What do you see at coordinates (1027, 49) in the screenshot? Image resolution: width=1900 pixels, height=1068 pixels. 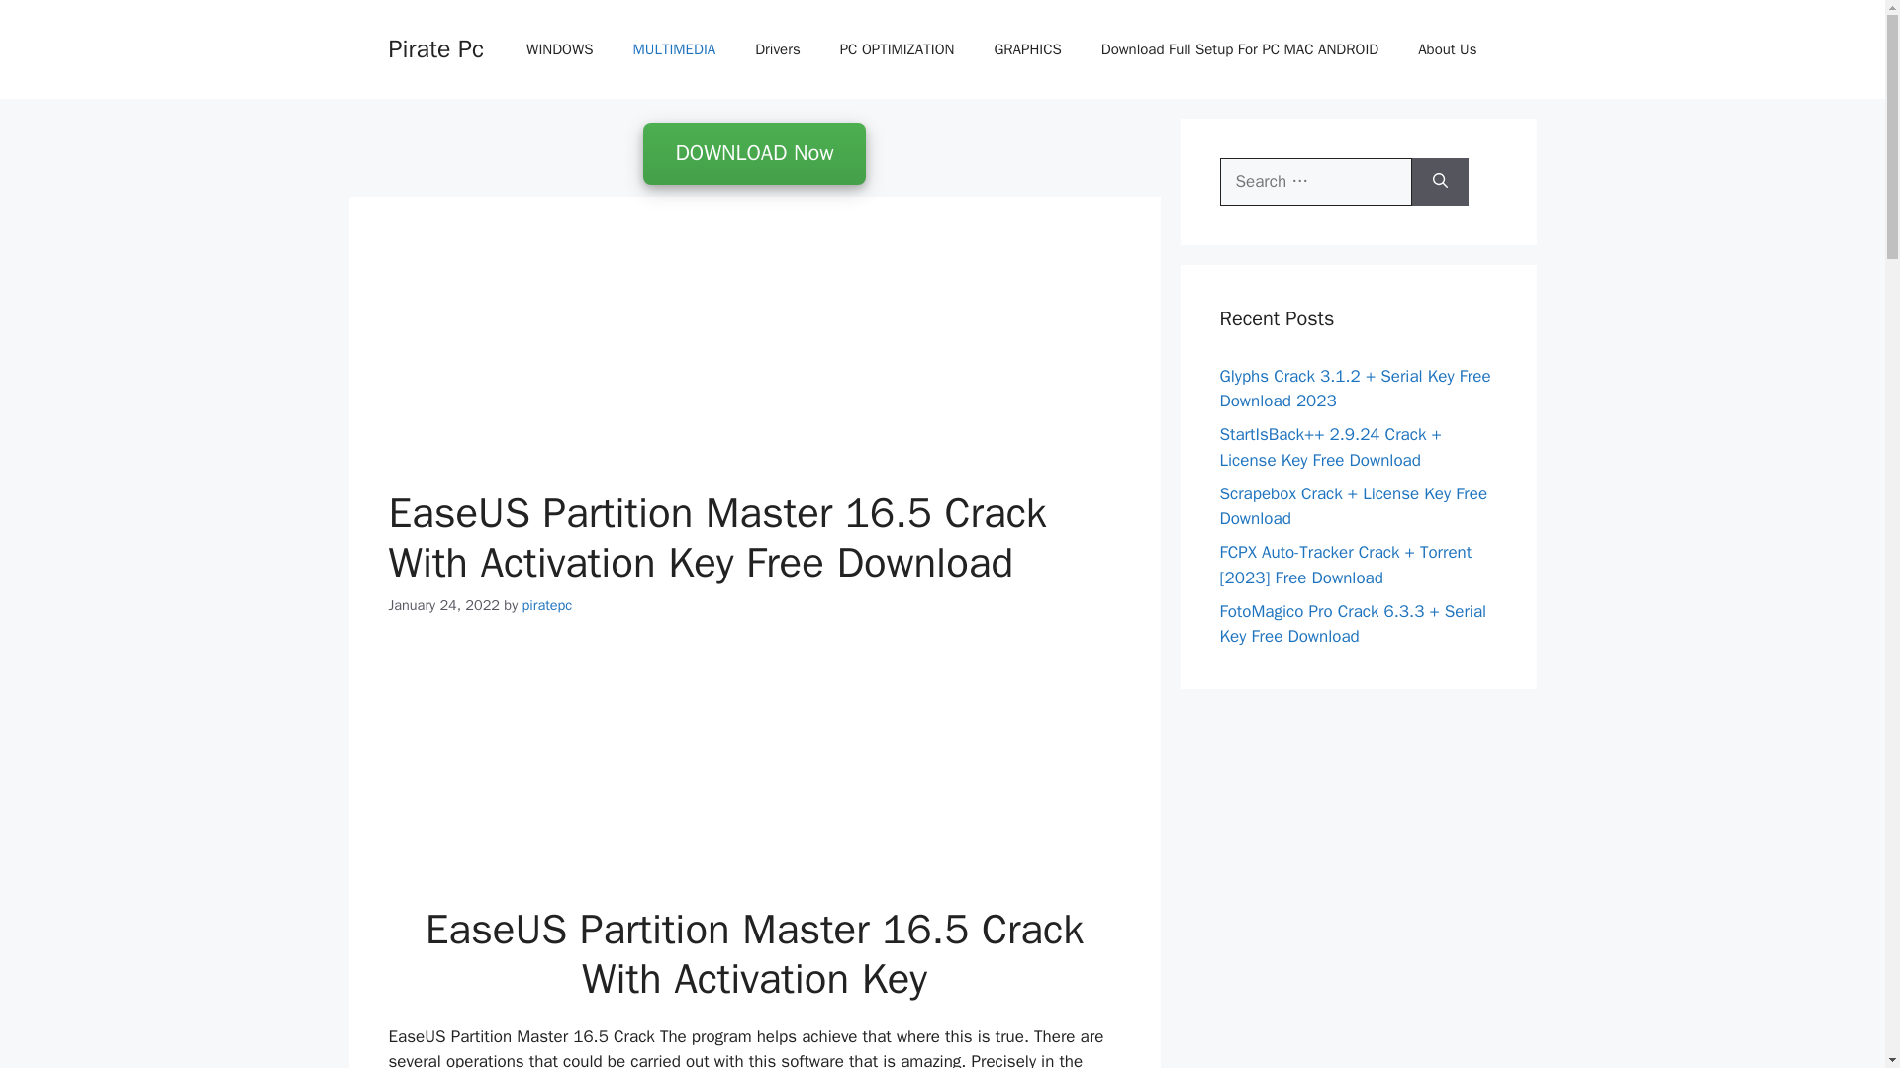 I see `GRAPHICS` at bounding box center [1027, 49].